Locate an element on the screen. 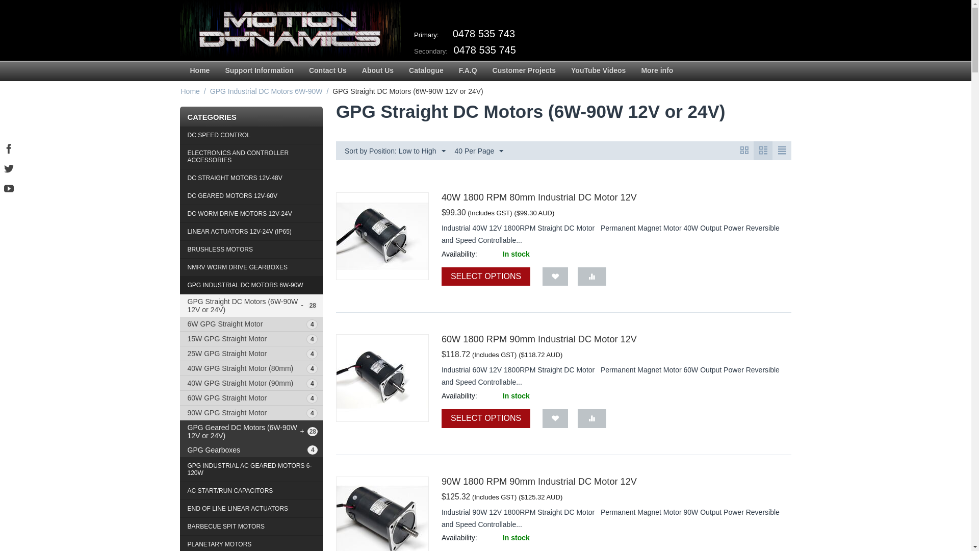  90W 1800 RPM 90mm Industrial DC Motor 12V is located at coordinates (539, 482).